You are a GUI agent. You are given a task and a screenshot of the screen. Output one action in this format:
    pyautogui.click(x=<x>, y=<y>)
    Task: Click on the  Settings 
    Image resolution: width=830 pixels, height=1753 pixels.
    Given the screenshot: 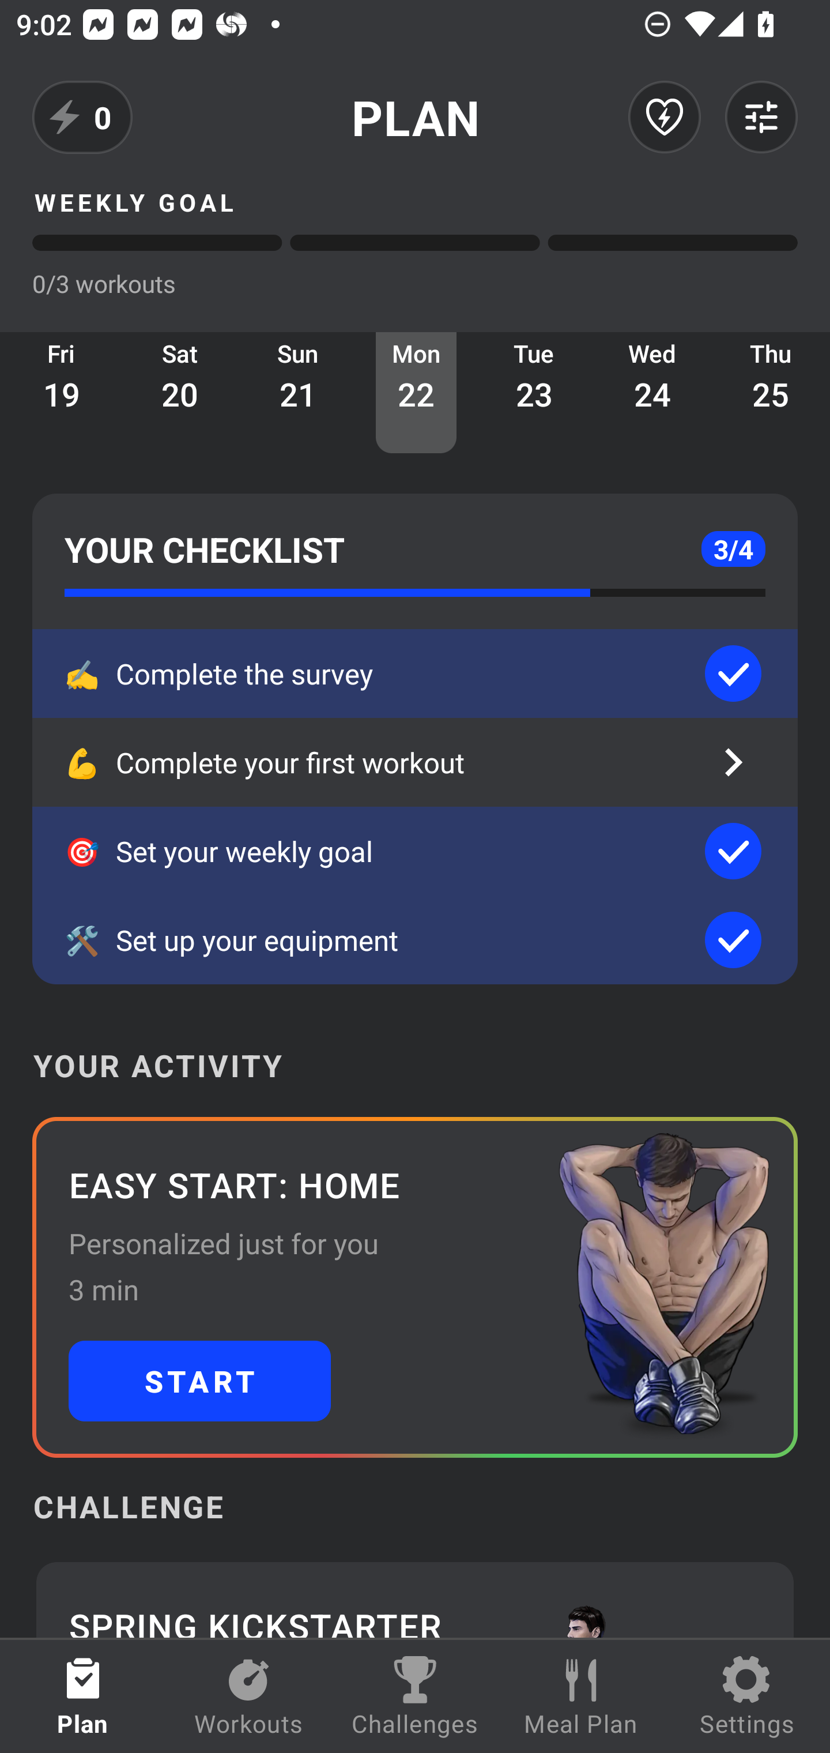 What is the action you would take?
    pyautogui.click(x=747, y=1696)
    